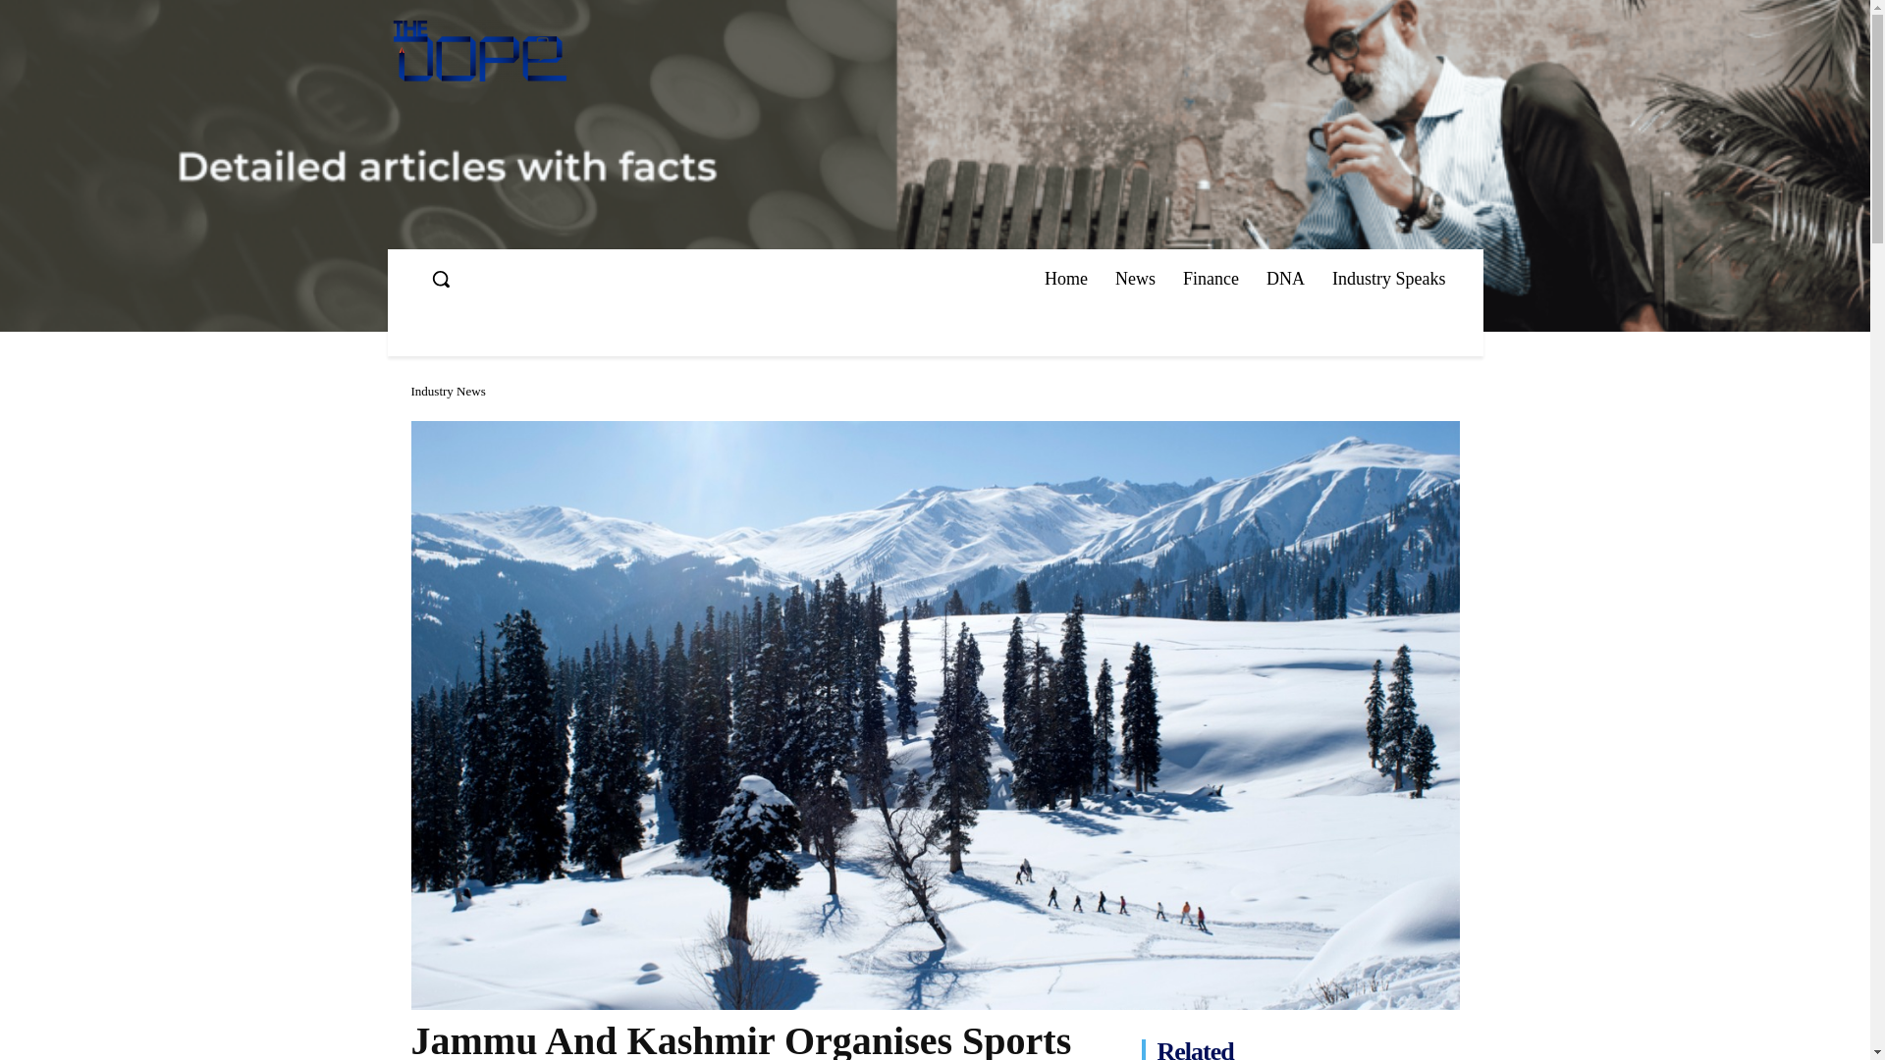 This screenshot has width=1885, height=1060. What do you see at coordinates (1285, 279) in the screenshot?
I see `DNA` at bounding box center [1285, 279].